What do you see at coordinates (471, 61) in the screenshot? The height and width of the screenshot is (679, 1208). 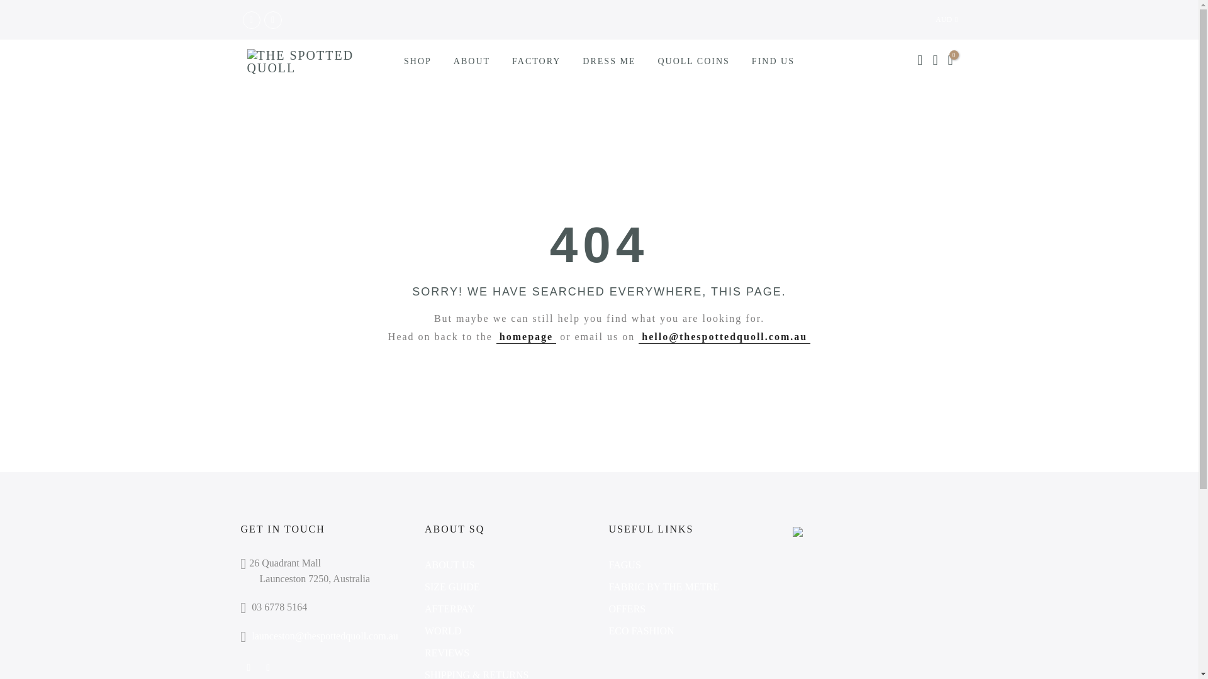 I see `ABOUT` at bounding box center [471, 61].